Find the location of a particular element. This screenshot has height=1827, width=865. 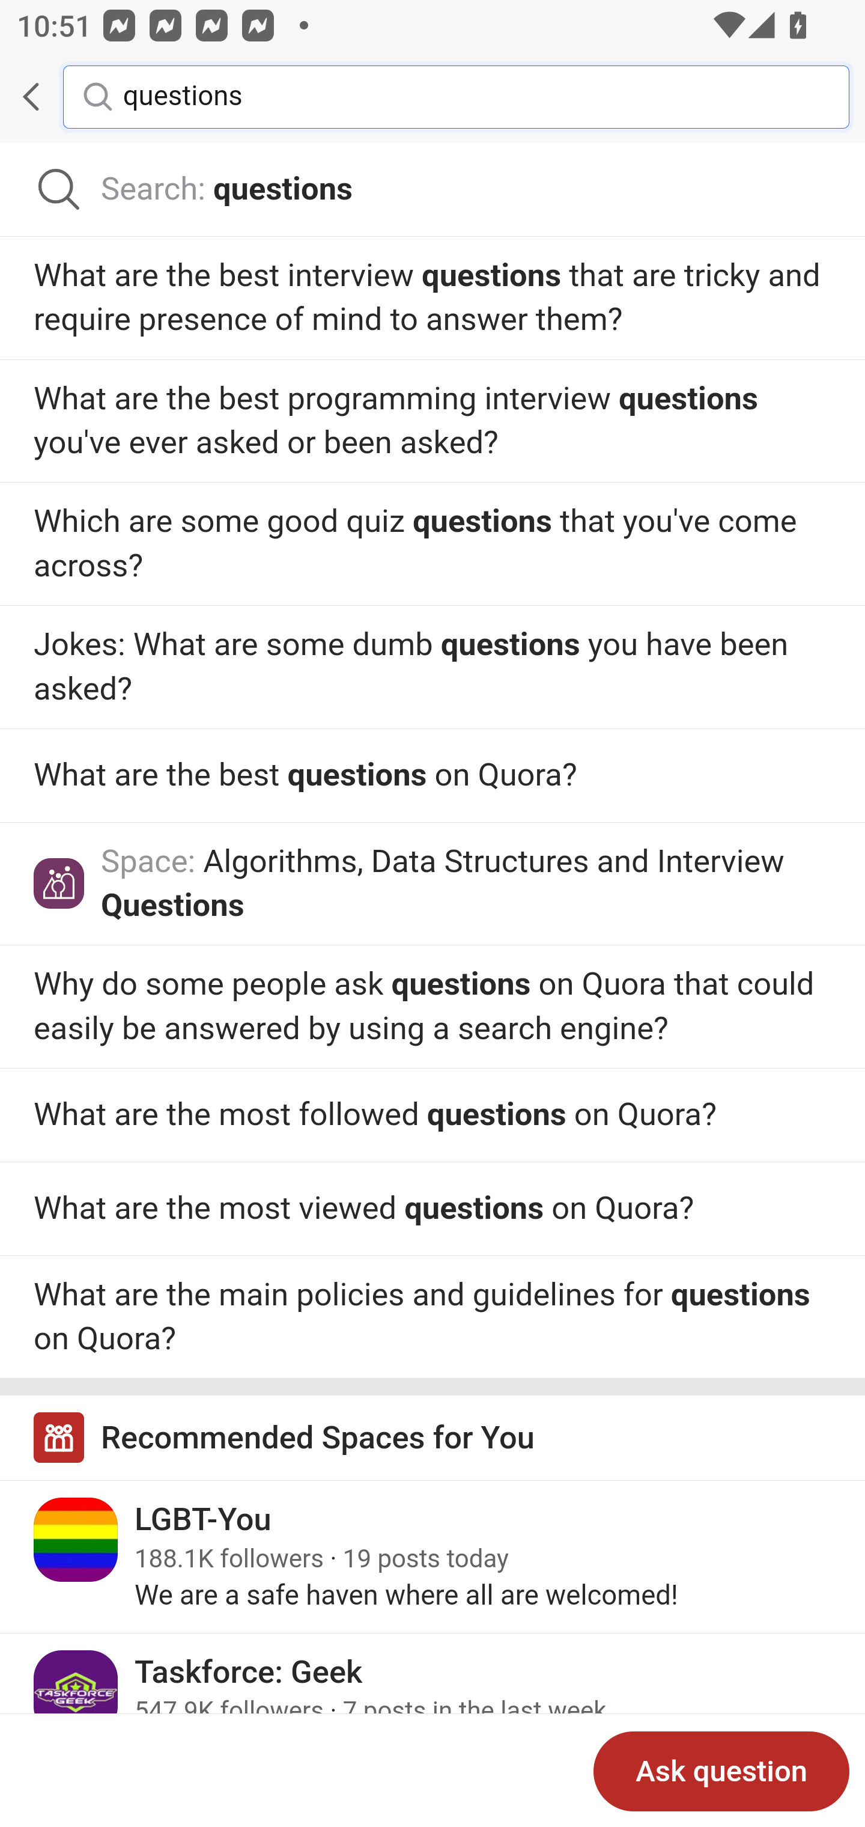

Icon for Taskforce: Geek is located at coordinates (76, 1692).